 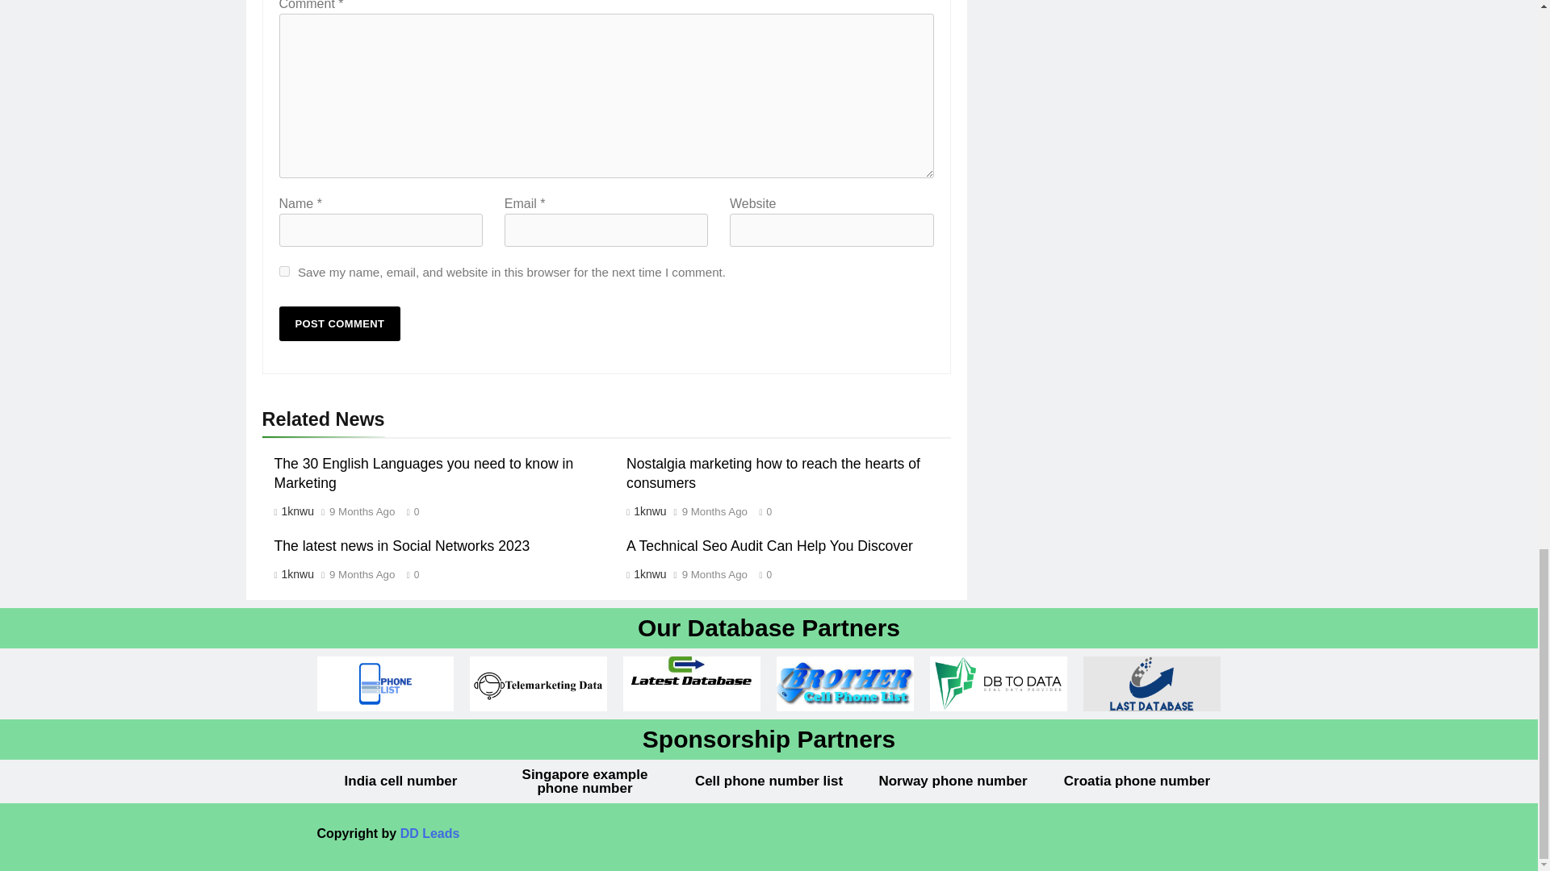 I want to click on yes, so click(x=284, y=271).